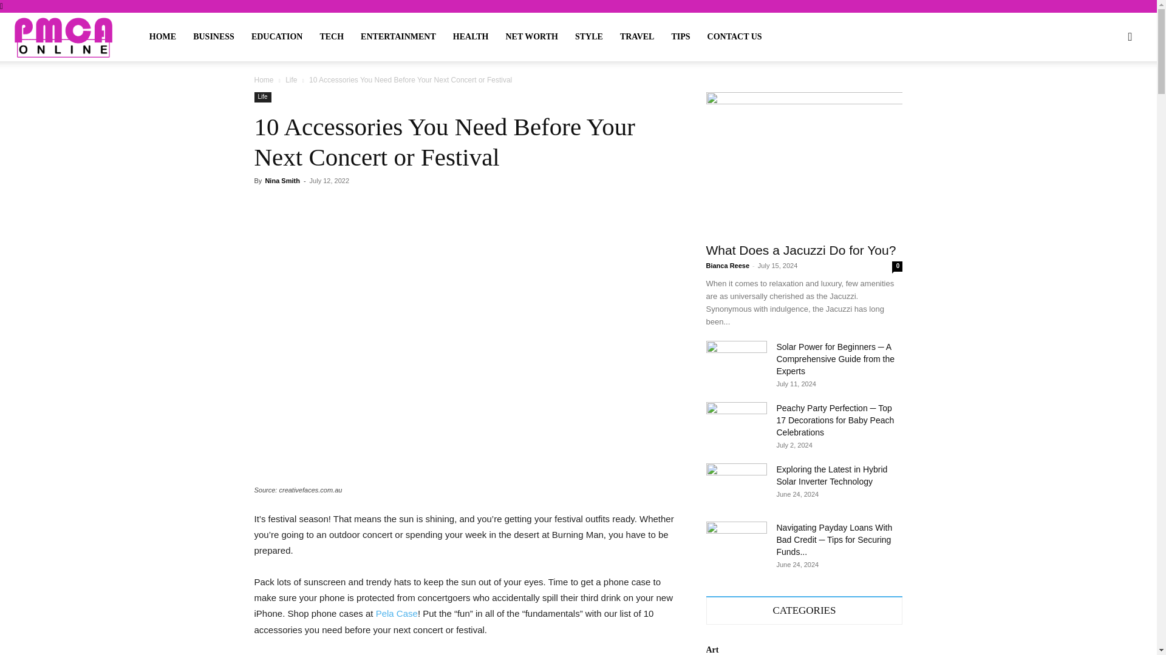  Describe the element at coordinates (1104, 95) in the screenshot. I see `Search` at that location.